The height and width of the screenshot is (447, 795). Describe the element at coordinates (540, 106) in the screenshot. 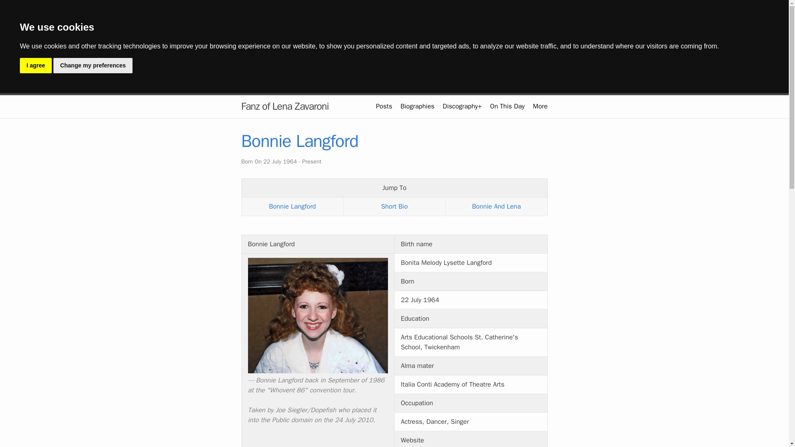

I see `More` at that location.